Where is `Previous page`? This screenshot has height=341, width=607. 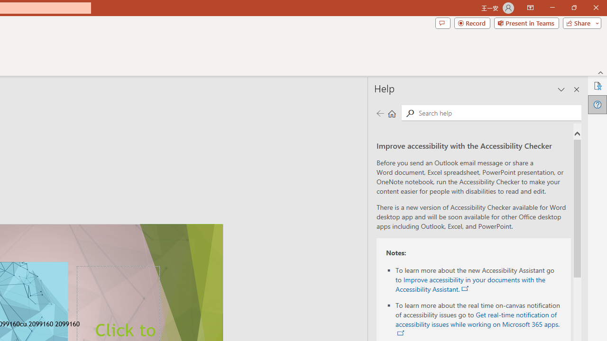
Previous page is located at coordinates (380, 113).